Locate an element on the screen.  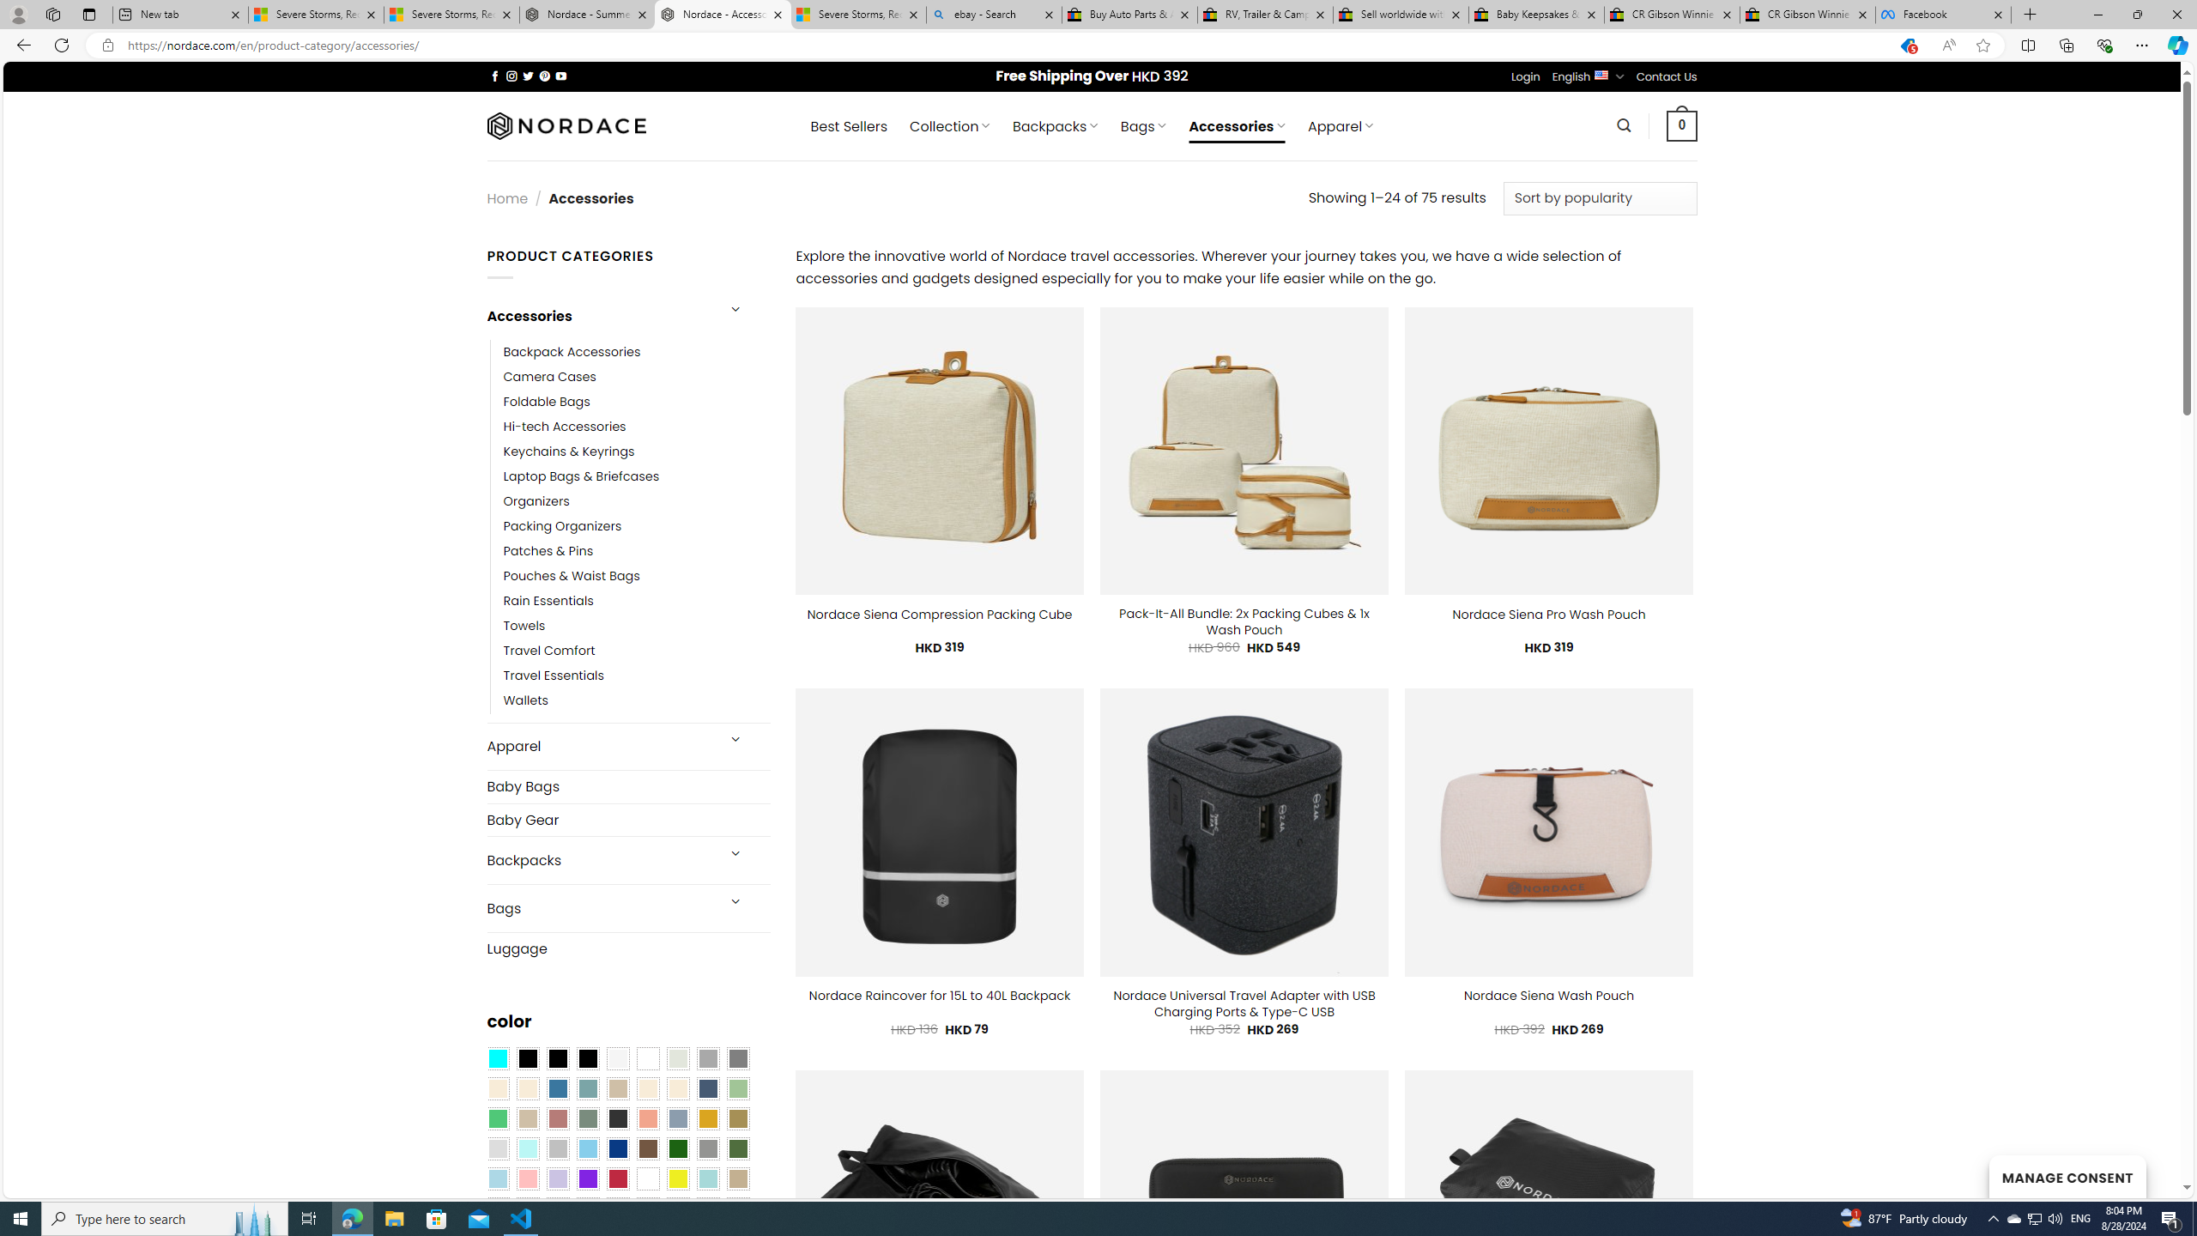
Luggage is located at coordinates (628, 948).